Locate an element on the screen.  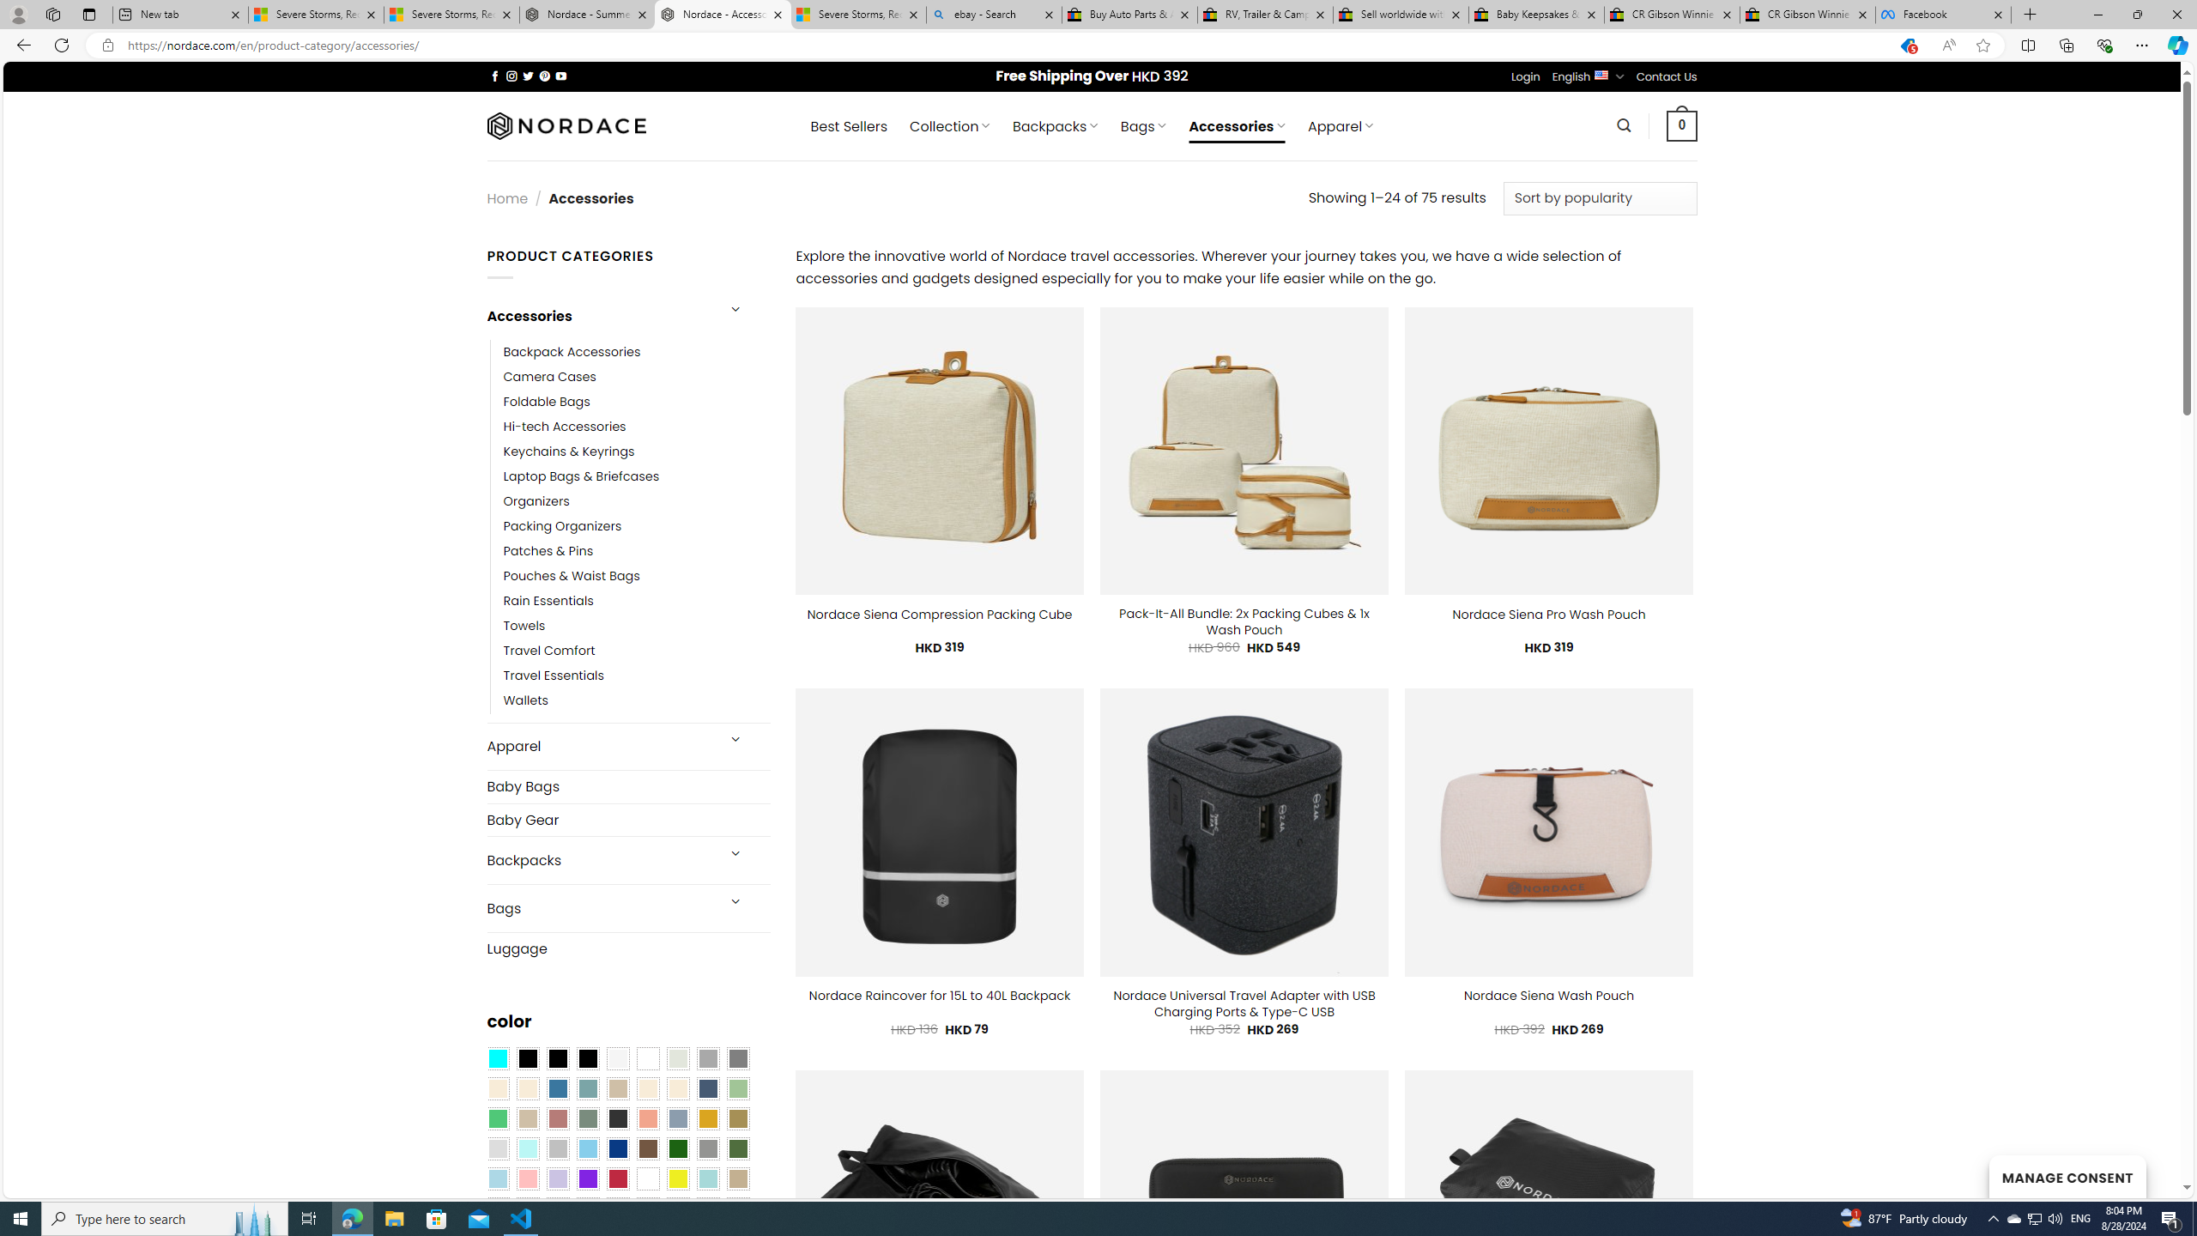
Luggage is located at coordinates (628, 948).